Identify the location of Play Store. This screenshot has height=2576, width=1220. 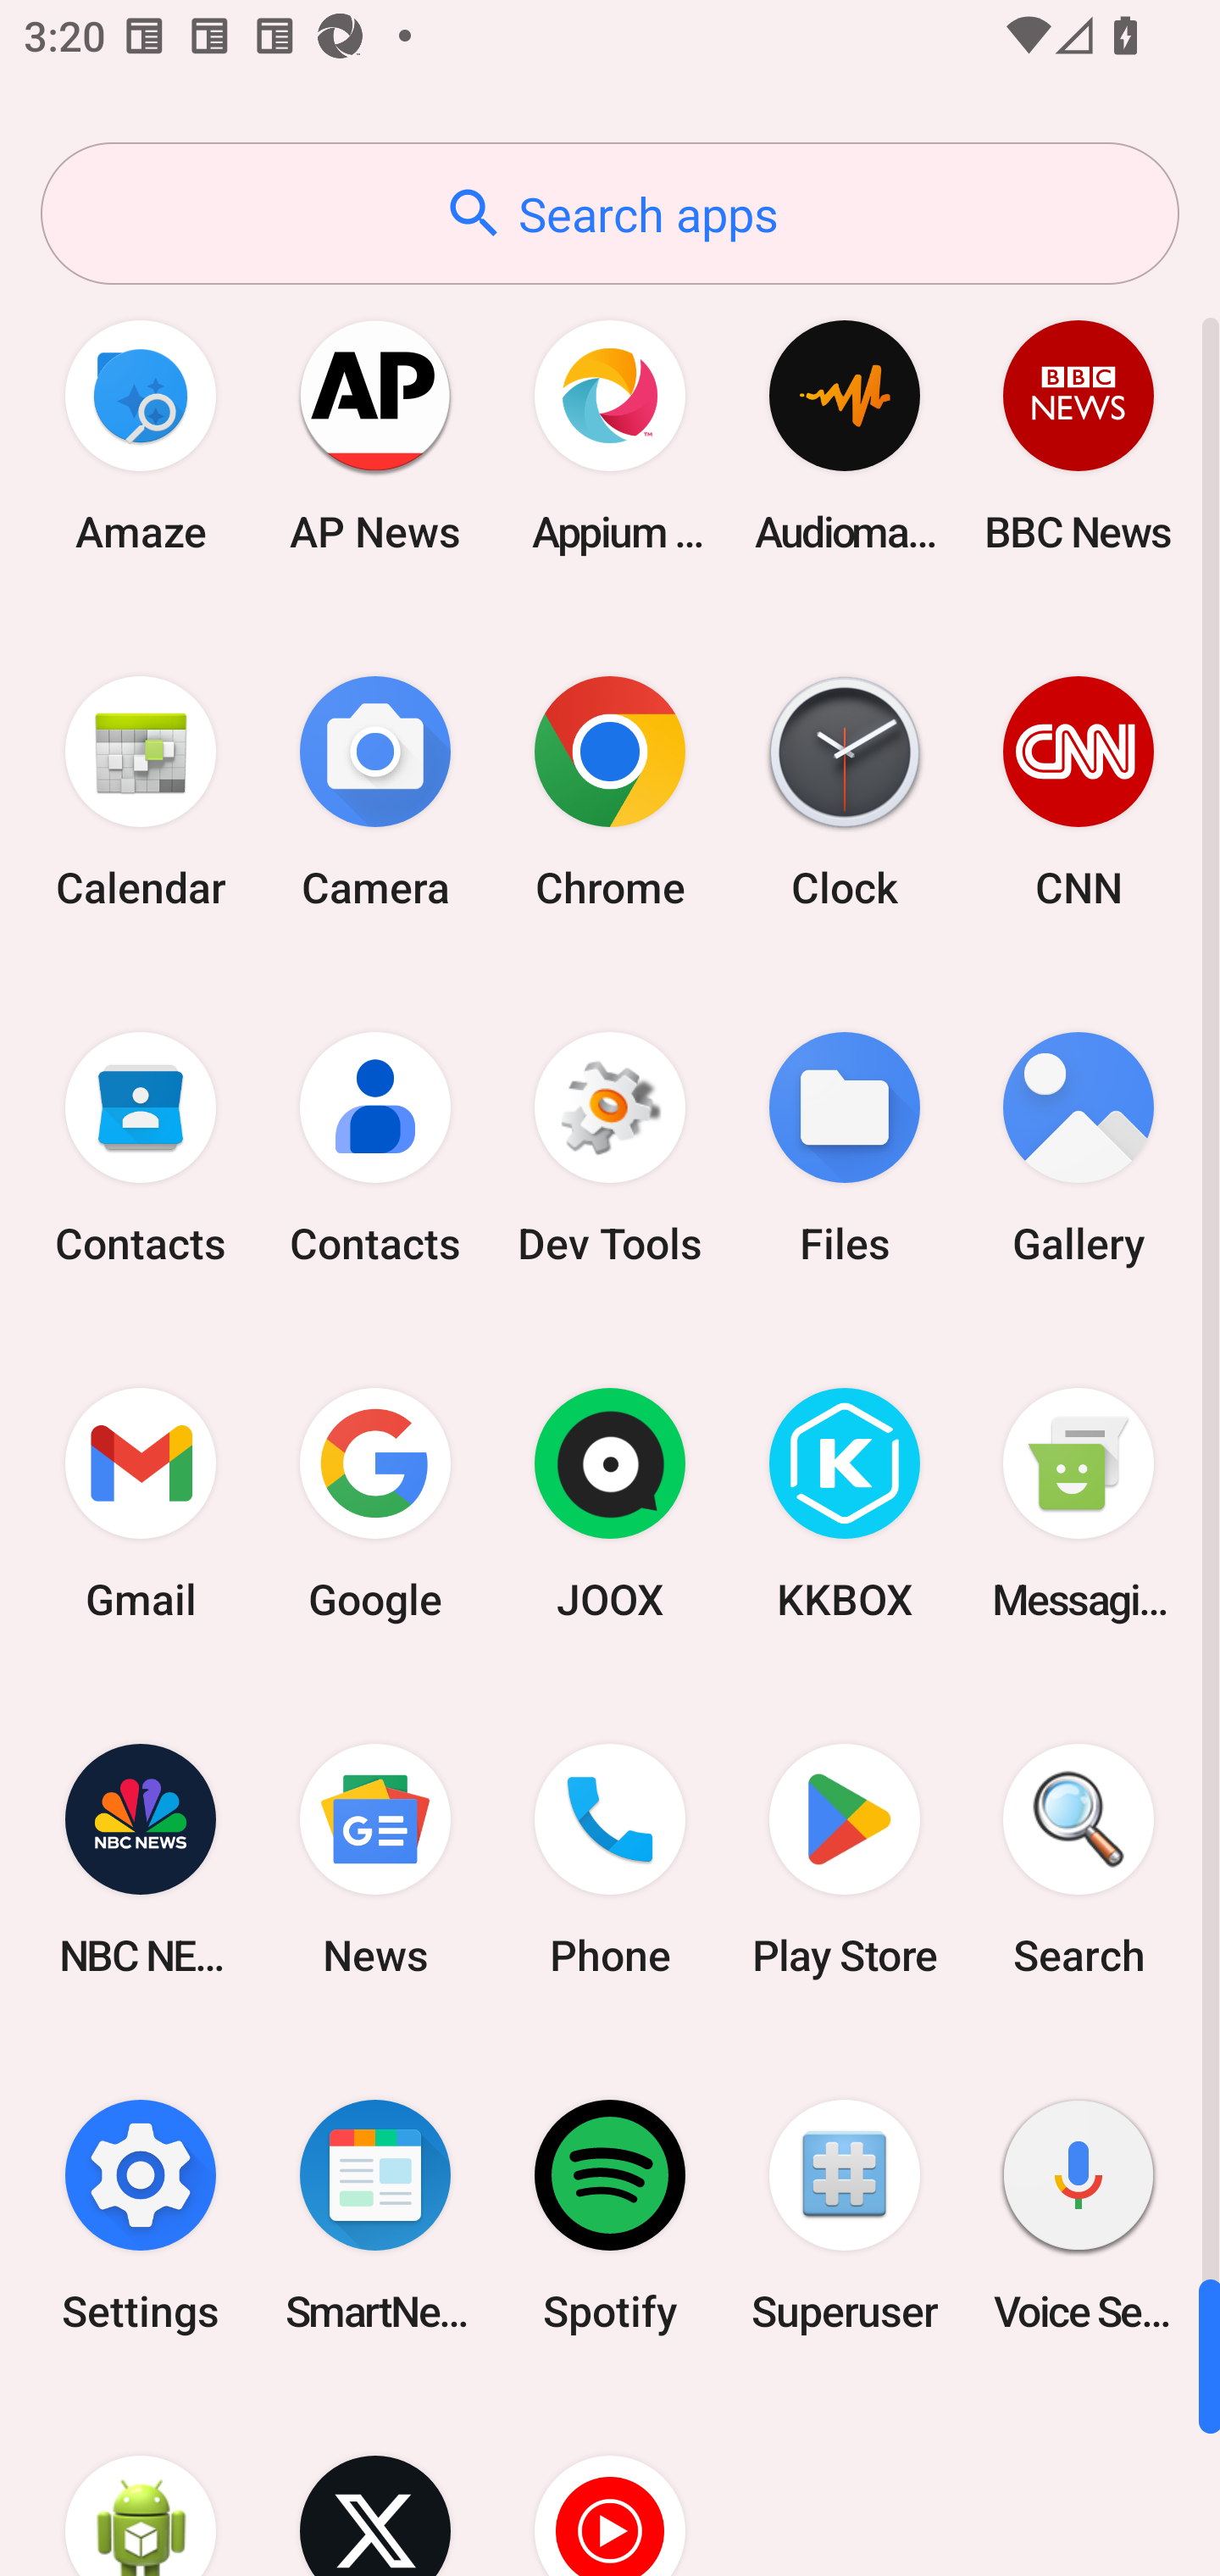
(844, 1859).